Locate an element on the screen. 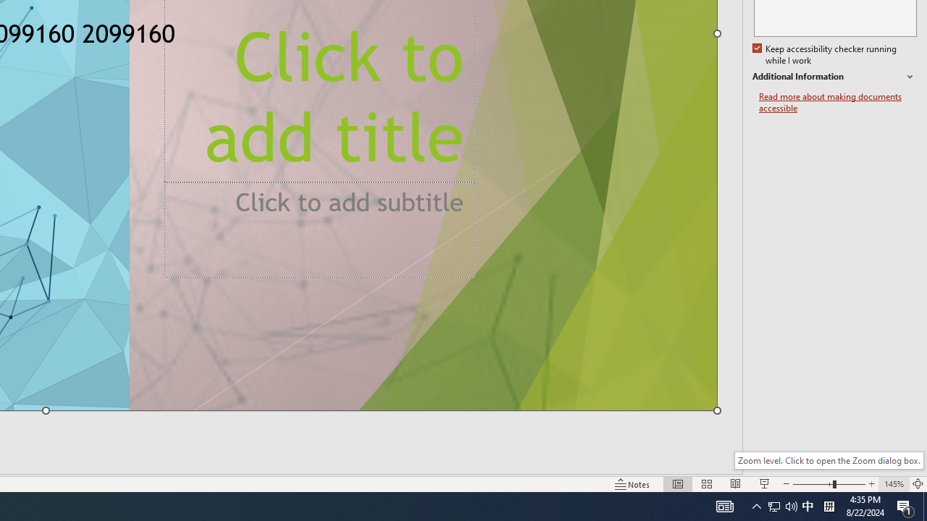 This screenshot has height=521, width=927. Read more about making documents accessible is located at coordinates (837, 103).